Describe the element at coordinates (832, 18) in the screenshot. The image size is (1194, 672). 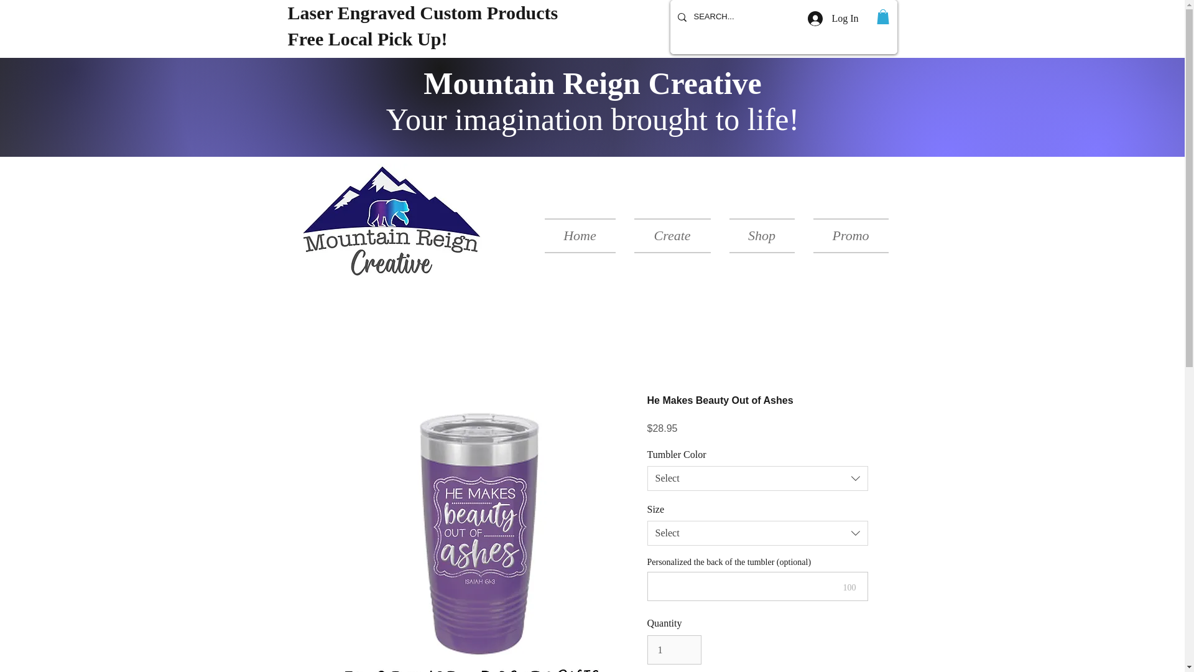
I see `Log In` at that location.